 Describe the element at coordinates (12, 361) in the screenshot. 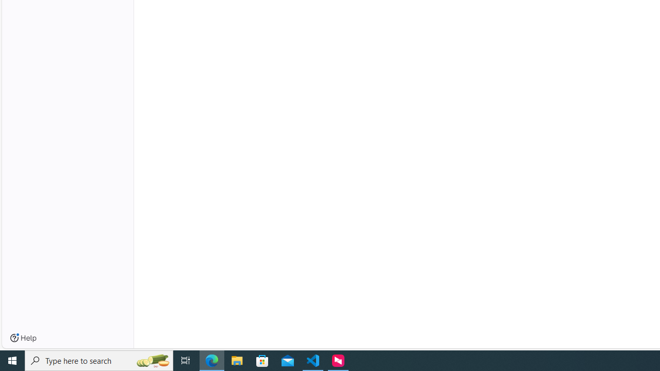

I see `Start` at that location.